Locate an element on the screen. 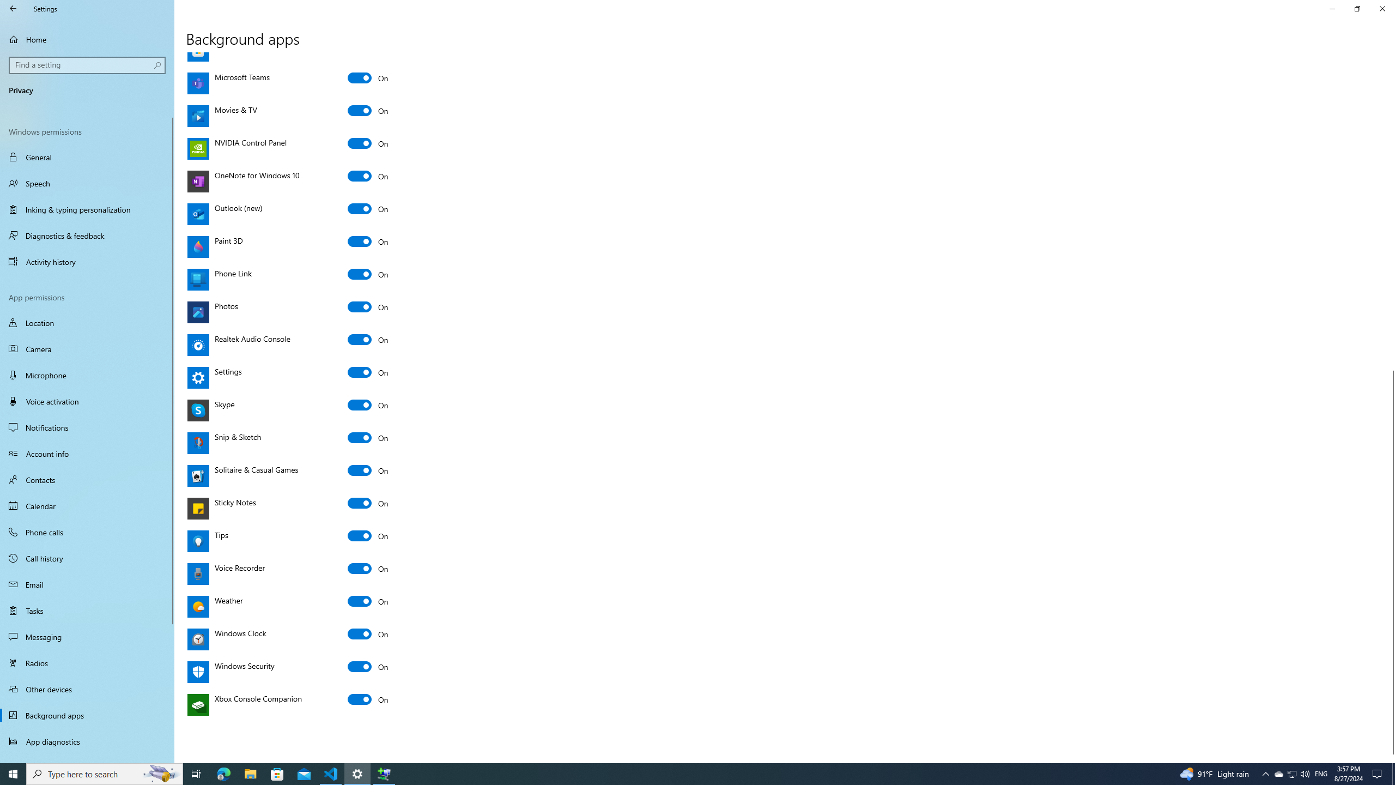 This screenshot has width=1395, height=785. Movies & TV is located at coordinates (368, 110).